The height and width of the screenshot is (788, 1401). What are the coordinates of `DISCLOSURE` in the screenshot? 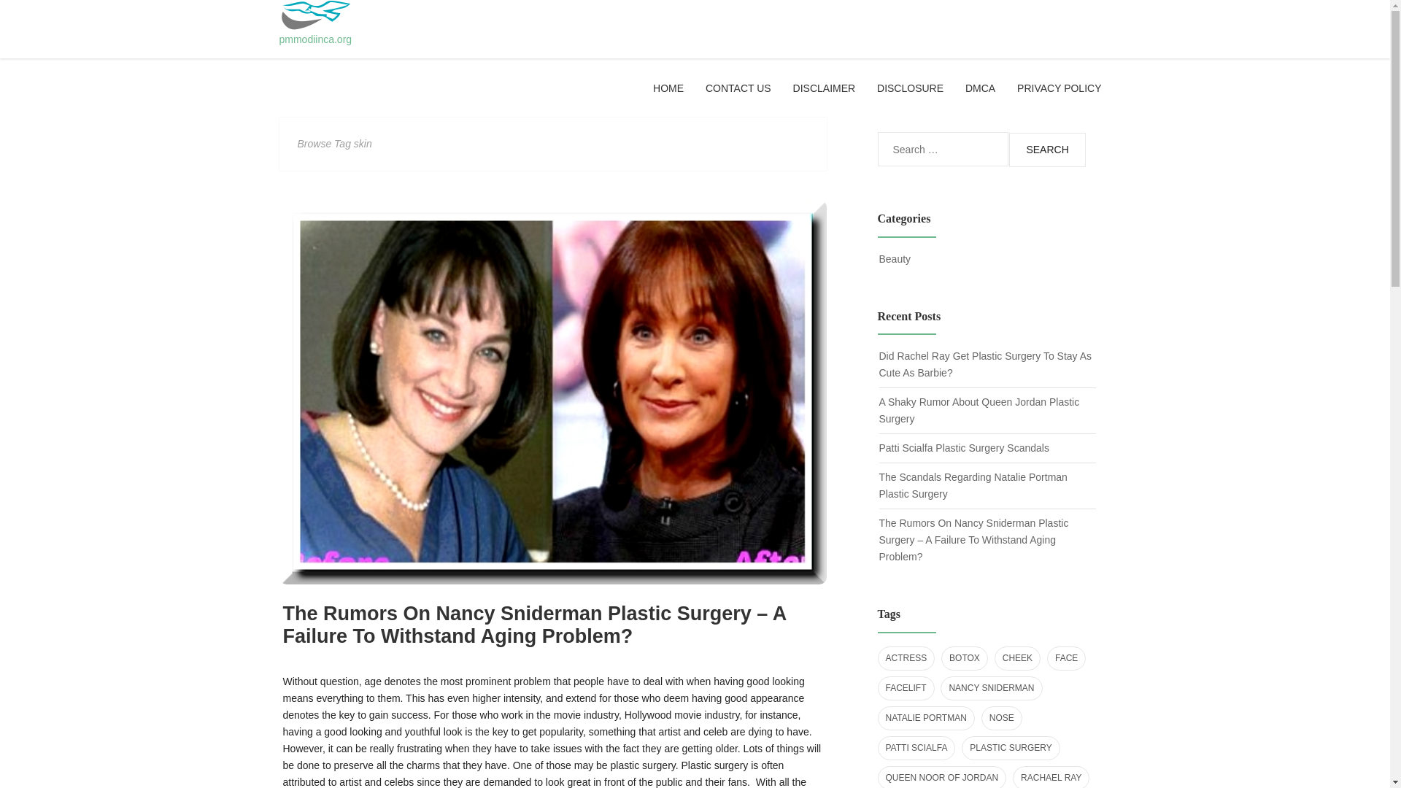 It's located at (909, 88).